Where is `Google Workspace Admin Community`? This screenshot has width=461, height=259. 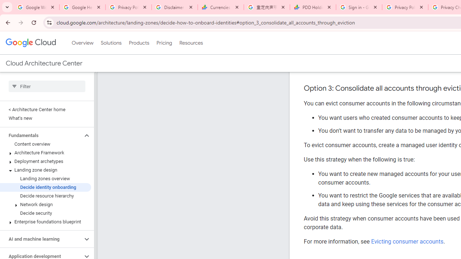 Google Workspace Admin Community is located at coordinates (36, 7).